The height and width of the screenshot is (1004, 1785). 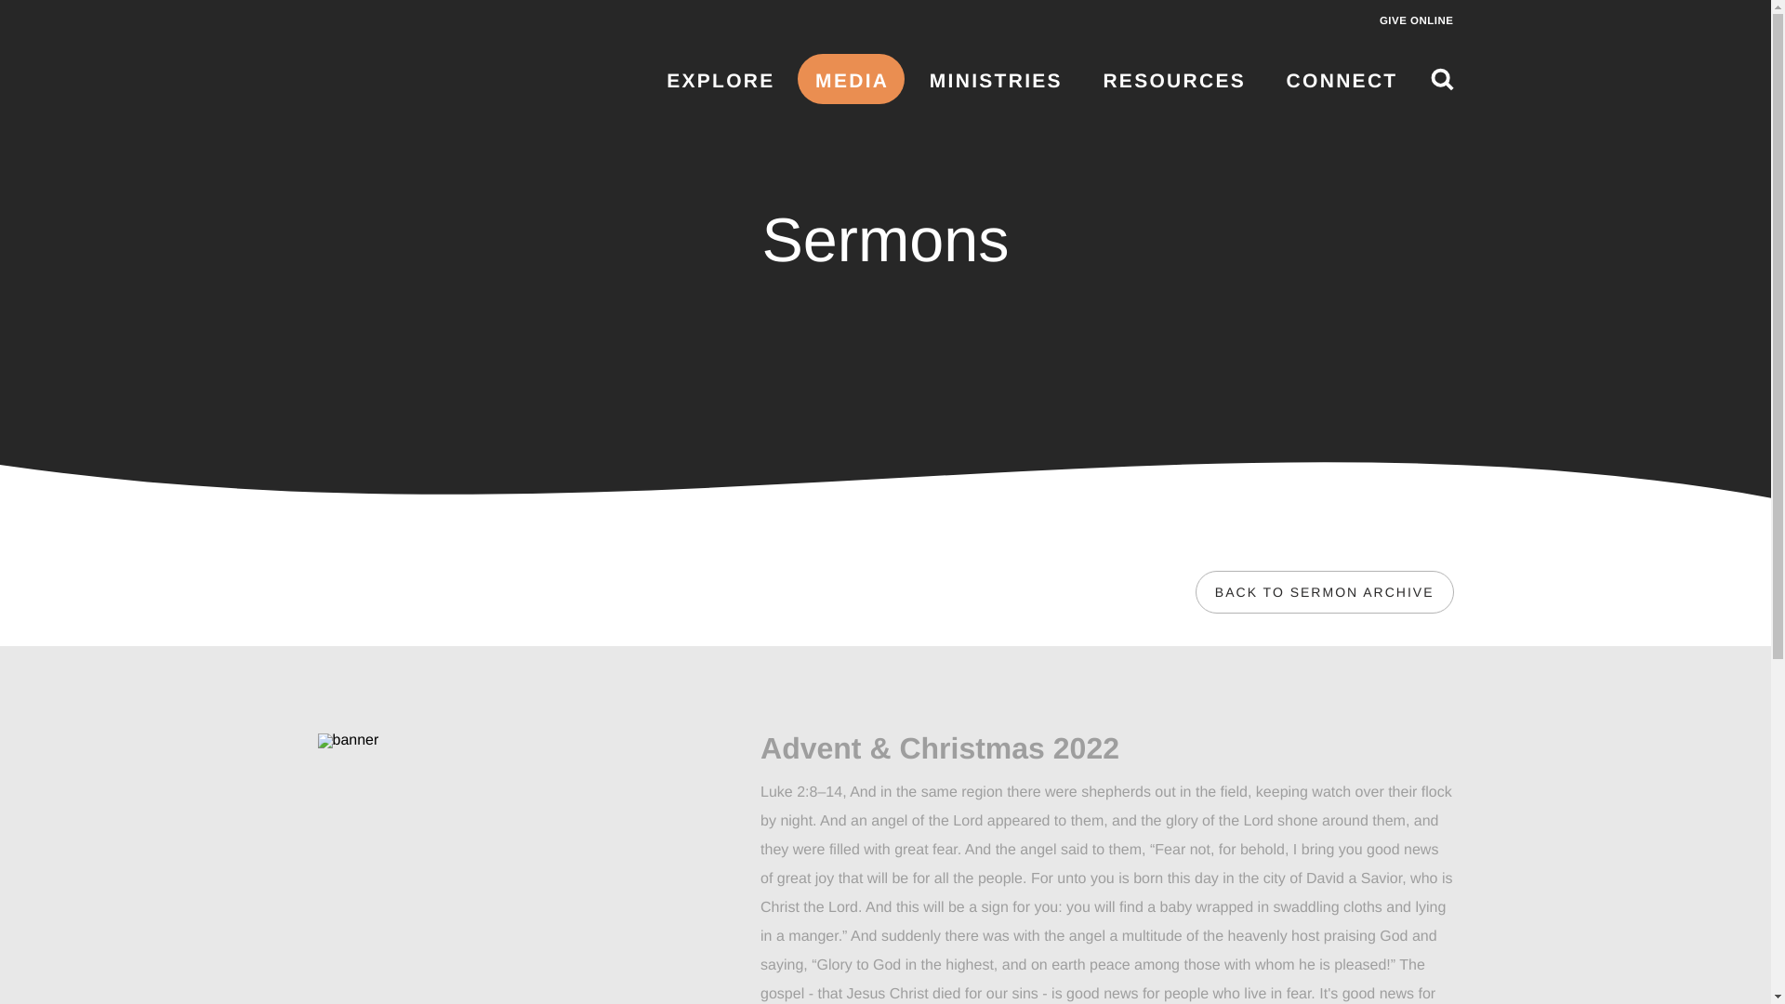 What do you see at coordinates (720, 81) in the screenshot?
I see `EXPLORE` at bounding box center [720, 81].